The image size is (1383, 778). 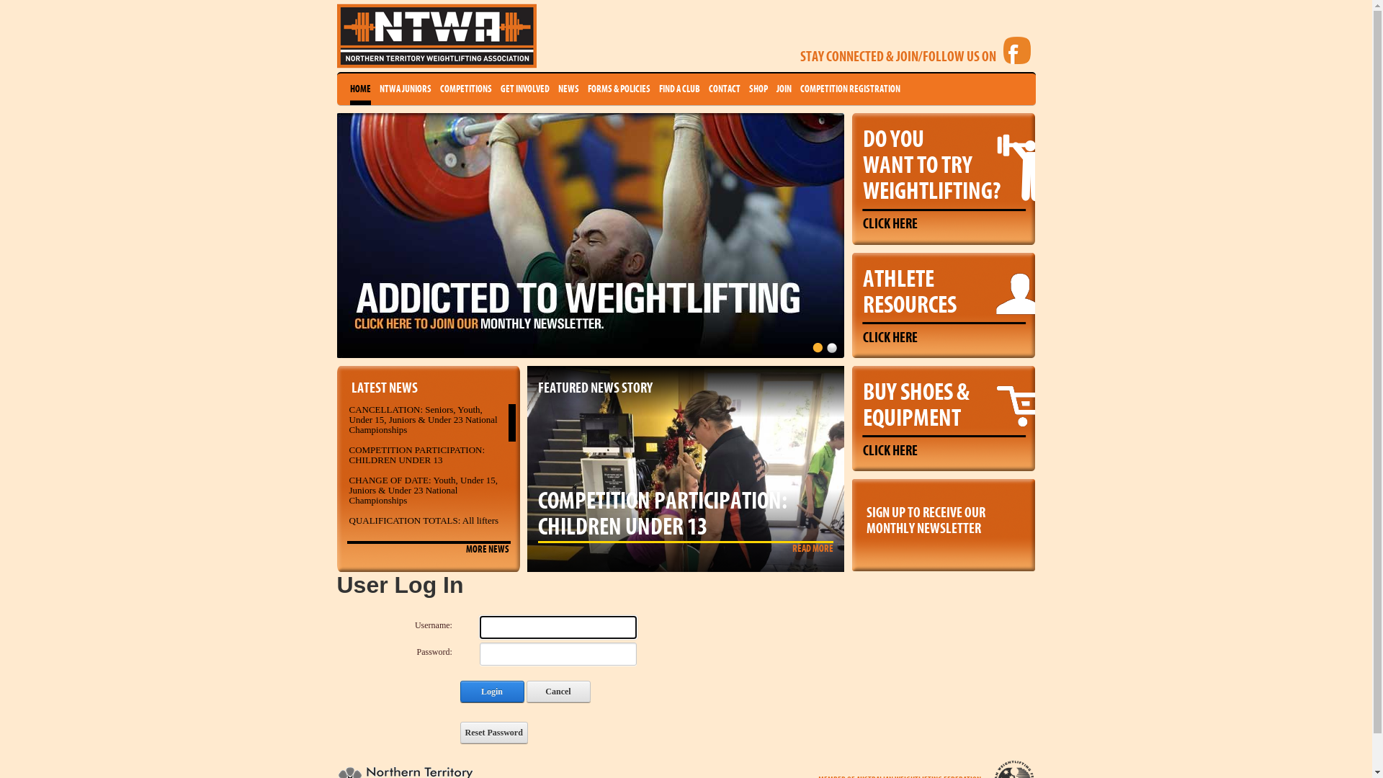 What do you see at coordinates (725, 89) in the screenshot?
I see `CONTACT` at bounding box center [725, 89].